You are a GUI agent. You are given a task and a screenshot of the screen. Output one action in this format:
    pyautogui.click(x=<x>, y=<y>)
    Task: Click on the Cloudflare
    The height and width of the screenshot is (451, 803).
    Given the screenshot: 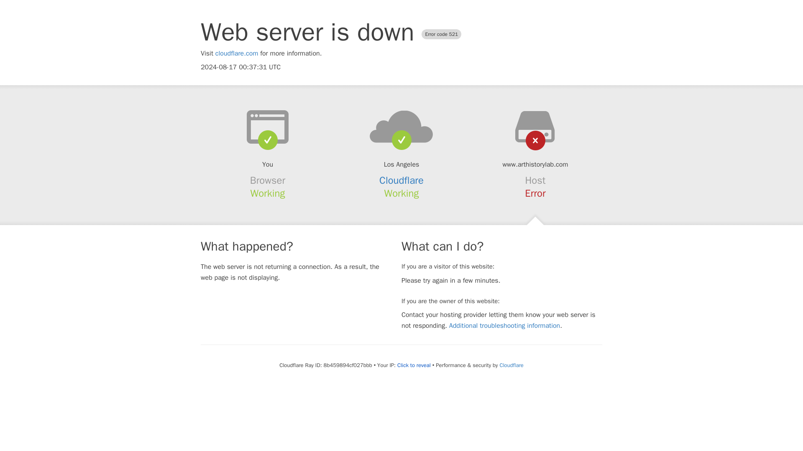 What is the action you would take?
    pyautogui.click(x=401, y=180)
    